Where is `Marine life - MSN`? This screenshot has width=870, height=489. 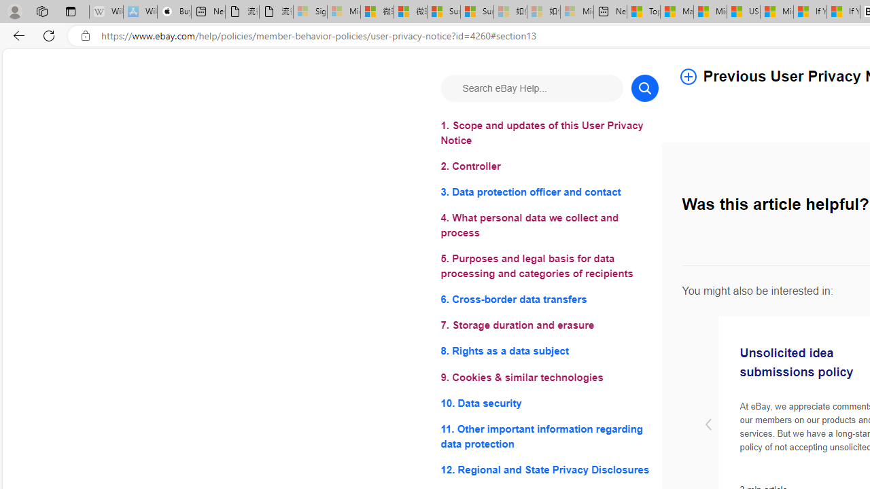 Marine life - MSN is located at coordinates (677, 12).